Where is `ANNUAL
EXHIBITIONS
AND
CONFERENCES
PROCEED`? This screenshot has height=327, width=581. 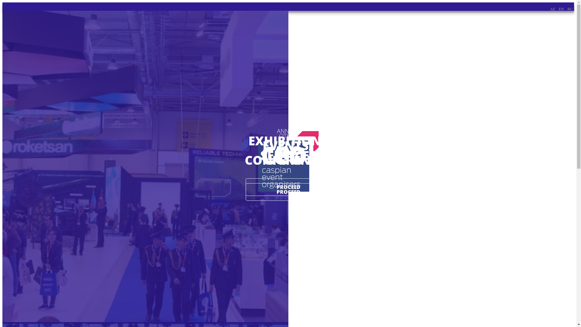 ANNUAL
EXHIBITIONS
AND
CONFERENCES
PROCEED is located at coordinates (145, 167).